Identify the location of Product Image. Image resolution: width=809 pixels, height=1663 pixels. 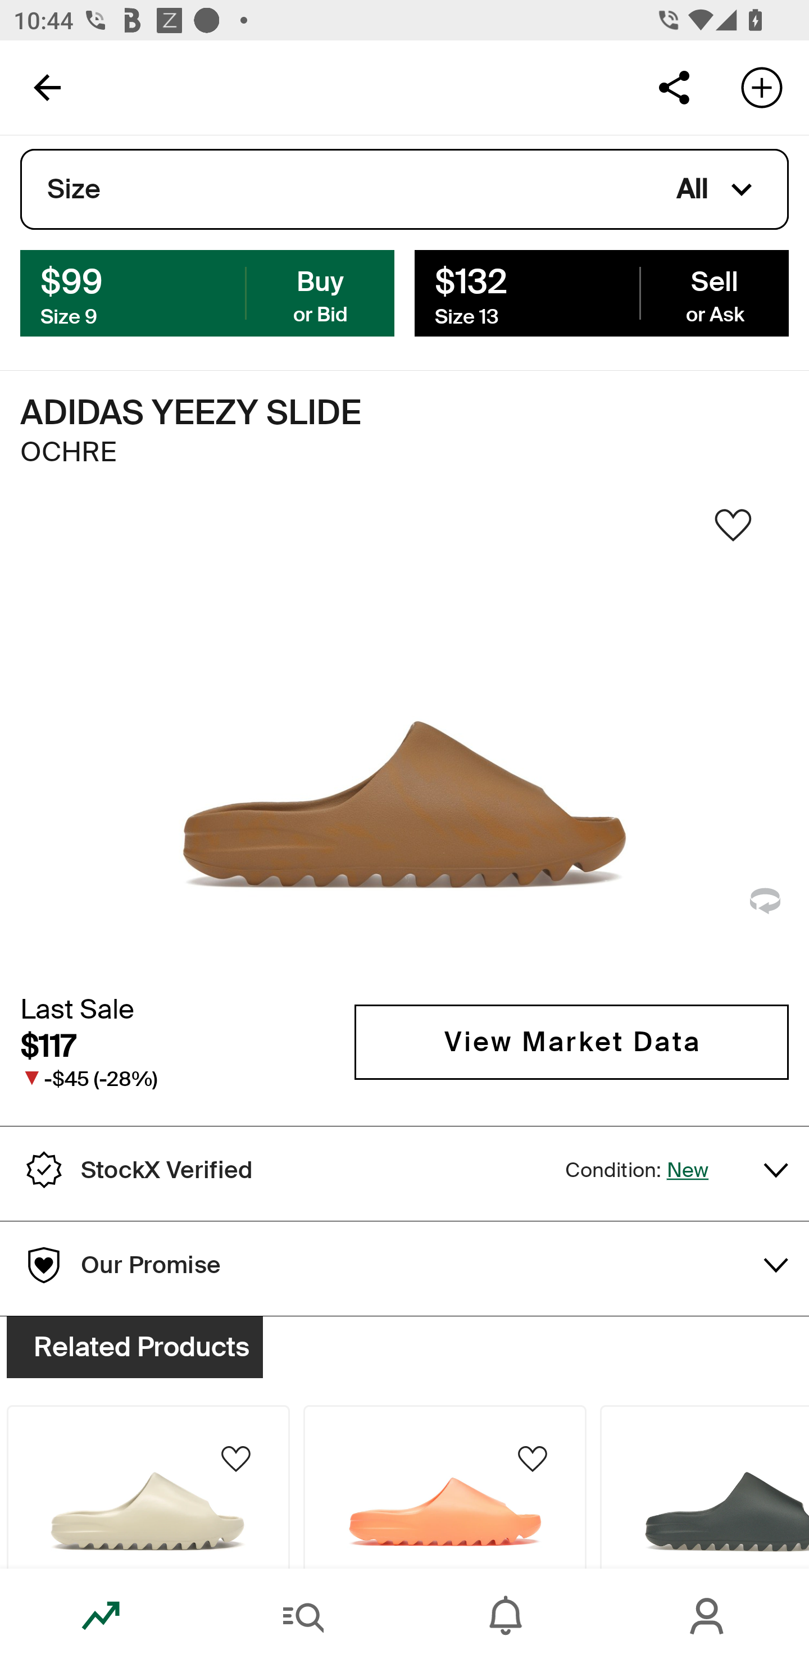
(445, 1491).